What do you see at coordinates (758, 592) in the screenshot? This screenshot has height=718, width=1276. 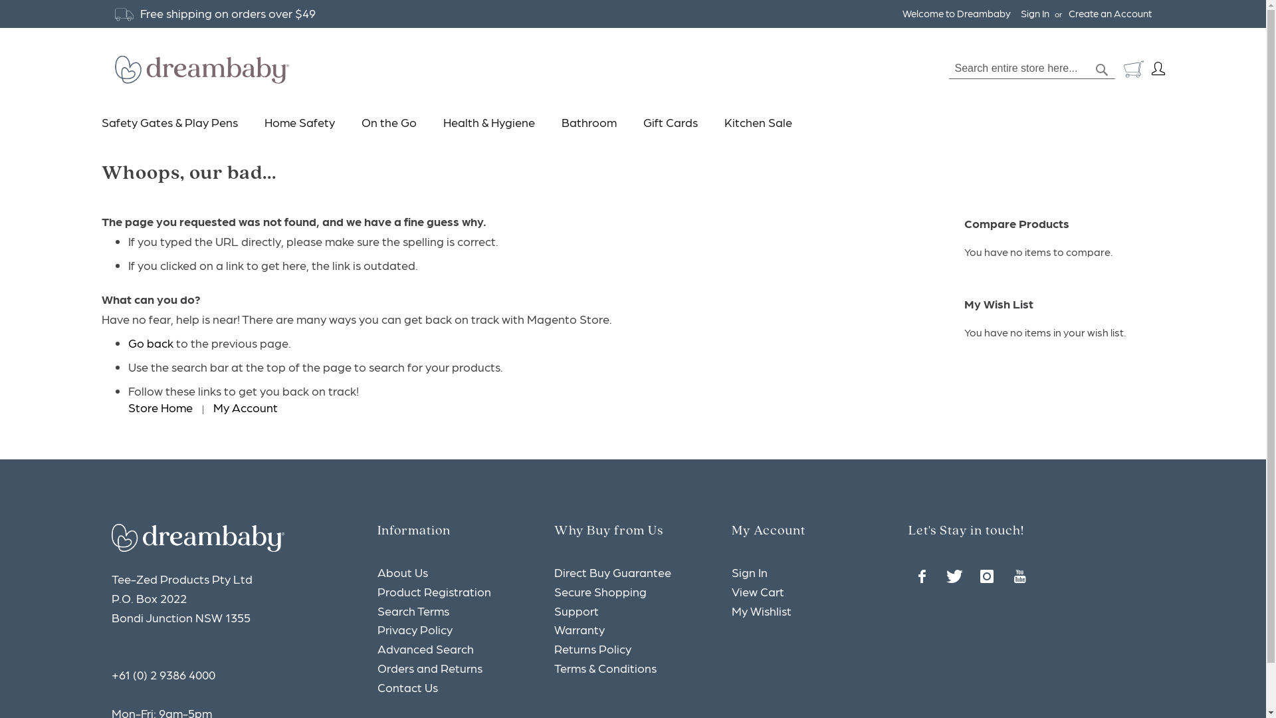 I see `View Cart` at bounding box center [758, 592].